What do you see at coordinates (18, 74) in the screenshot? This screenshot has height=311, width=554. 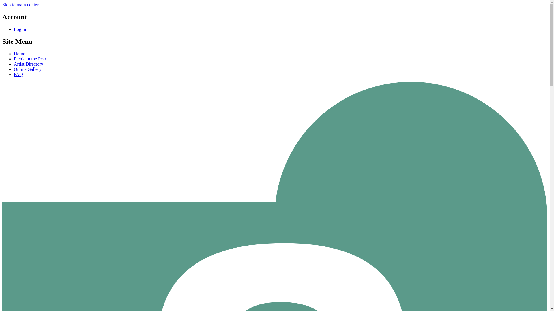 I see `Frequently Asked Questions` at bounding box center [18, 74].